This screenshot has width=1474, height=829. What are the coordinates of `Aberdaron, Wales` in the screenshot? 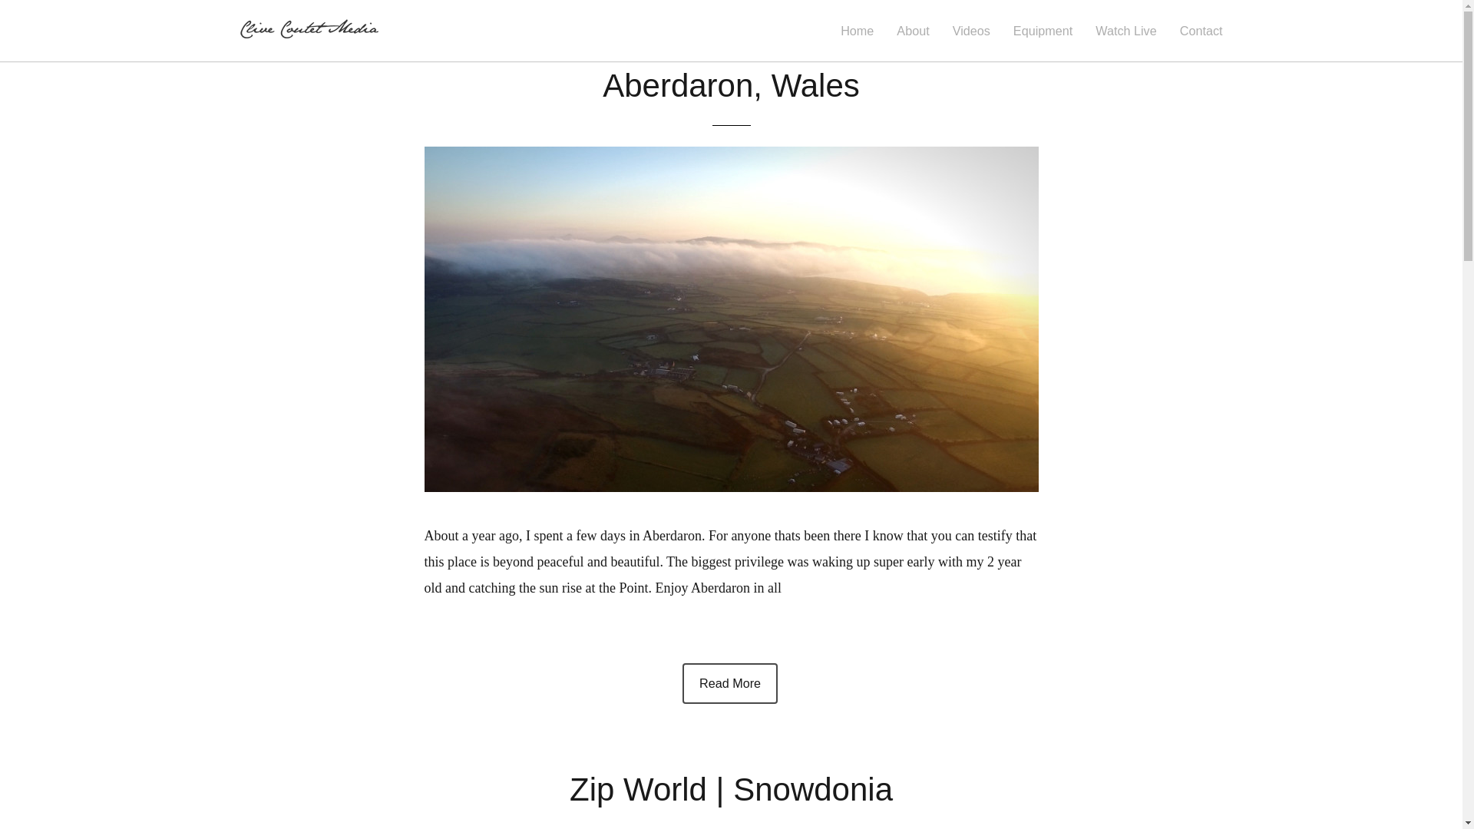 It's located at (729, 683).